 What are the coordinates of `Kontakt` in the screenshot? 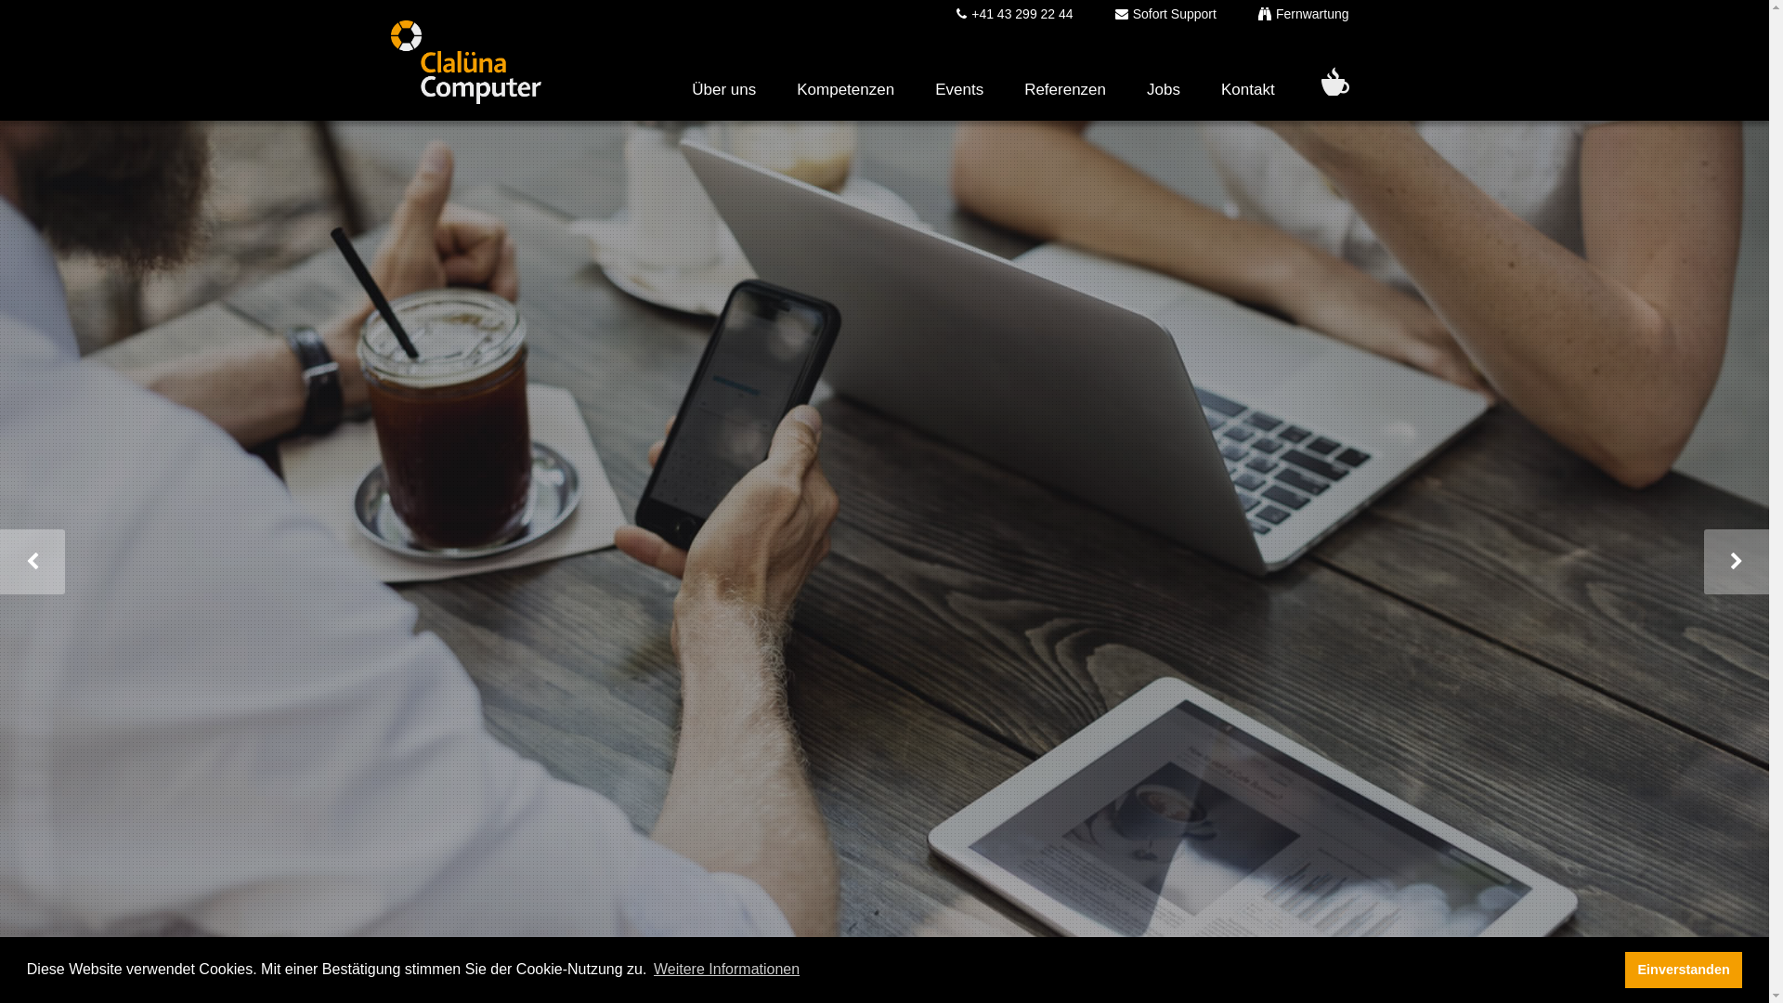 It's located at (1248, 74).